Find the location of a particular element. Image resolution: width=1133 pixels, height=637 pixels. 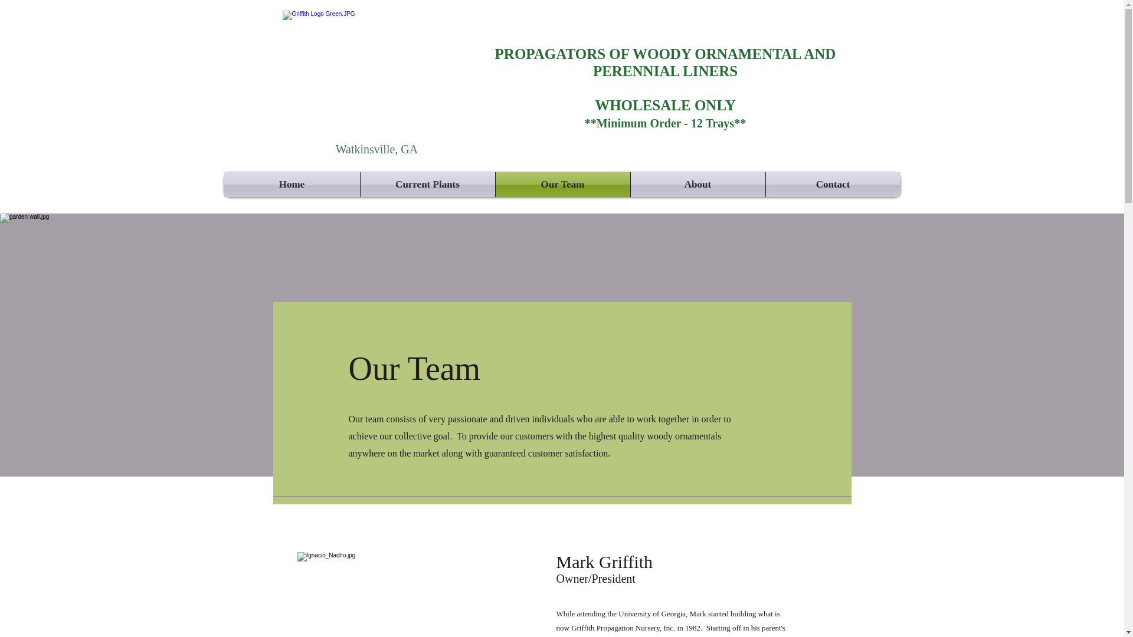

Our Team is located at coordinates (563, 184).